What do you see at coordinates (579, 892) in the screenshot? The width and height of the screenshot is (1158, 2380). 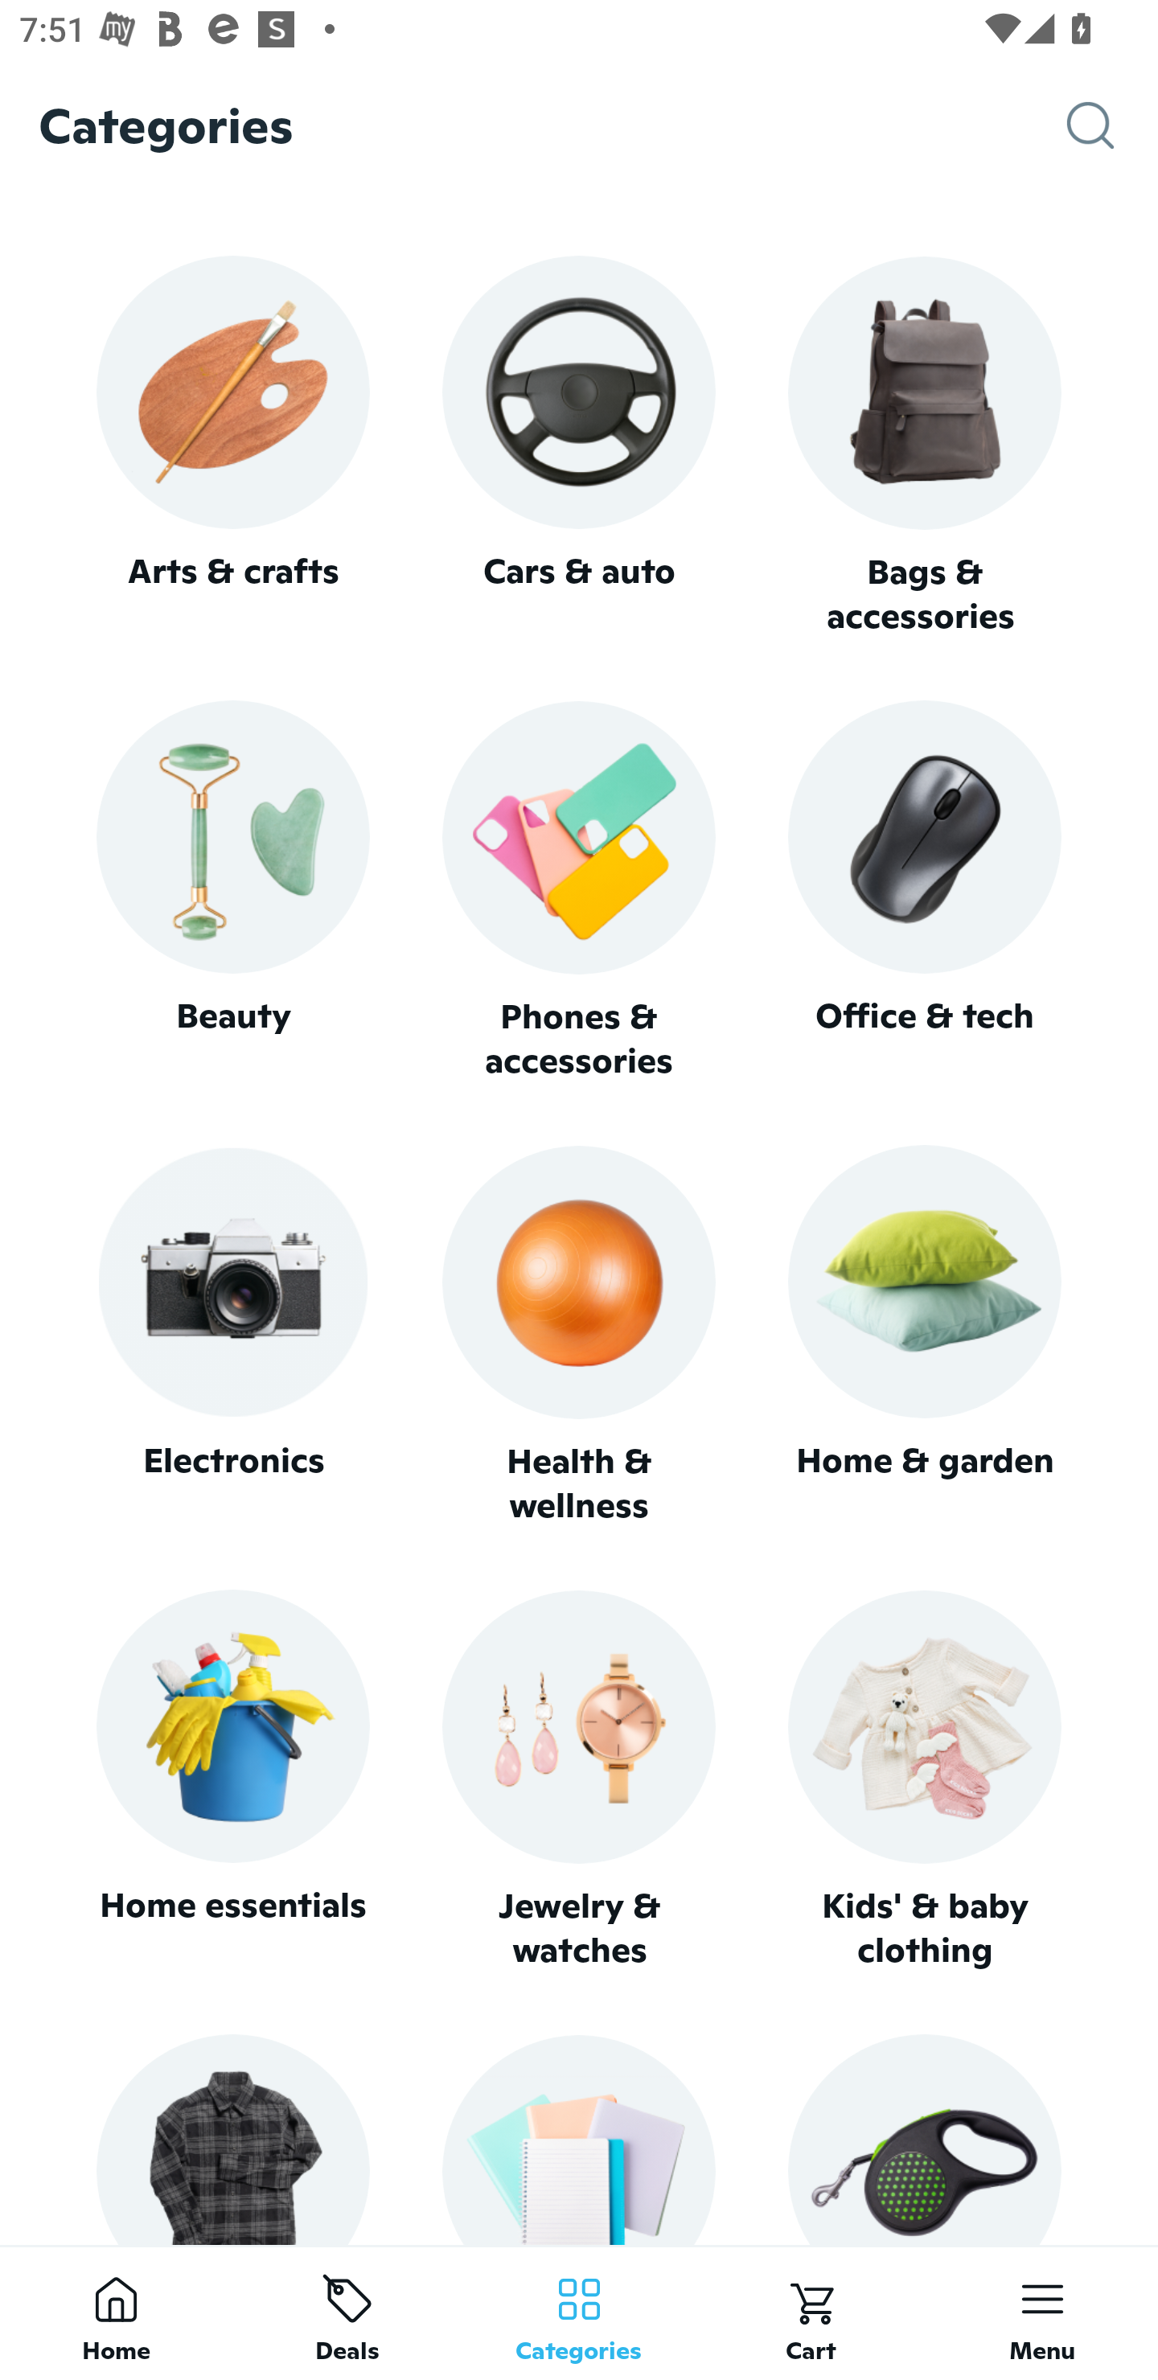 I see `Phones & accessories` at bounding box center [579, 892].